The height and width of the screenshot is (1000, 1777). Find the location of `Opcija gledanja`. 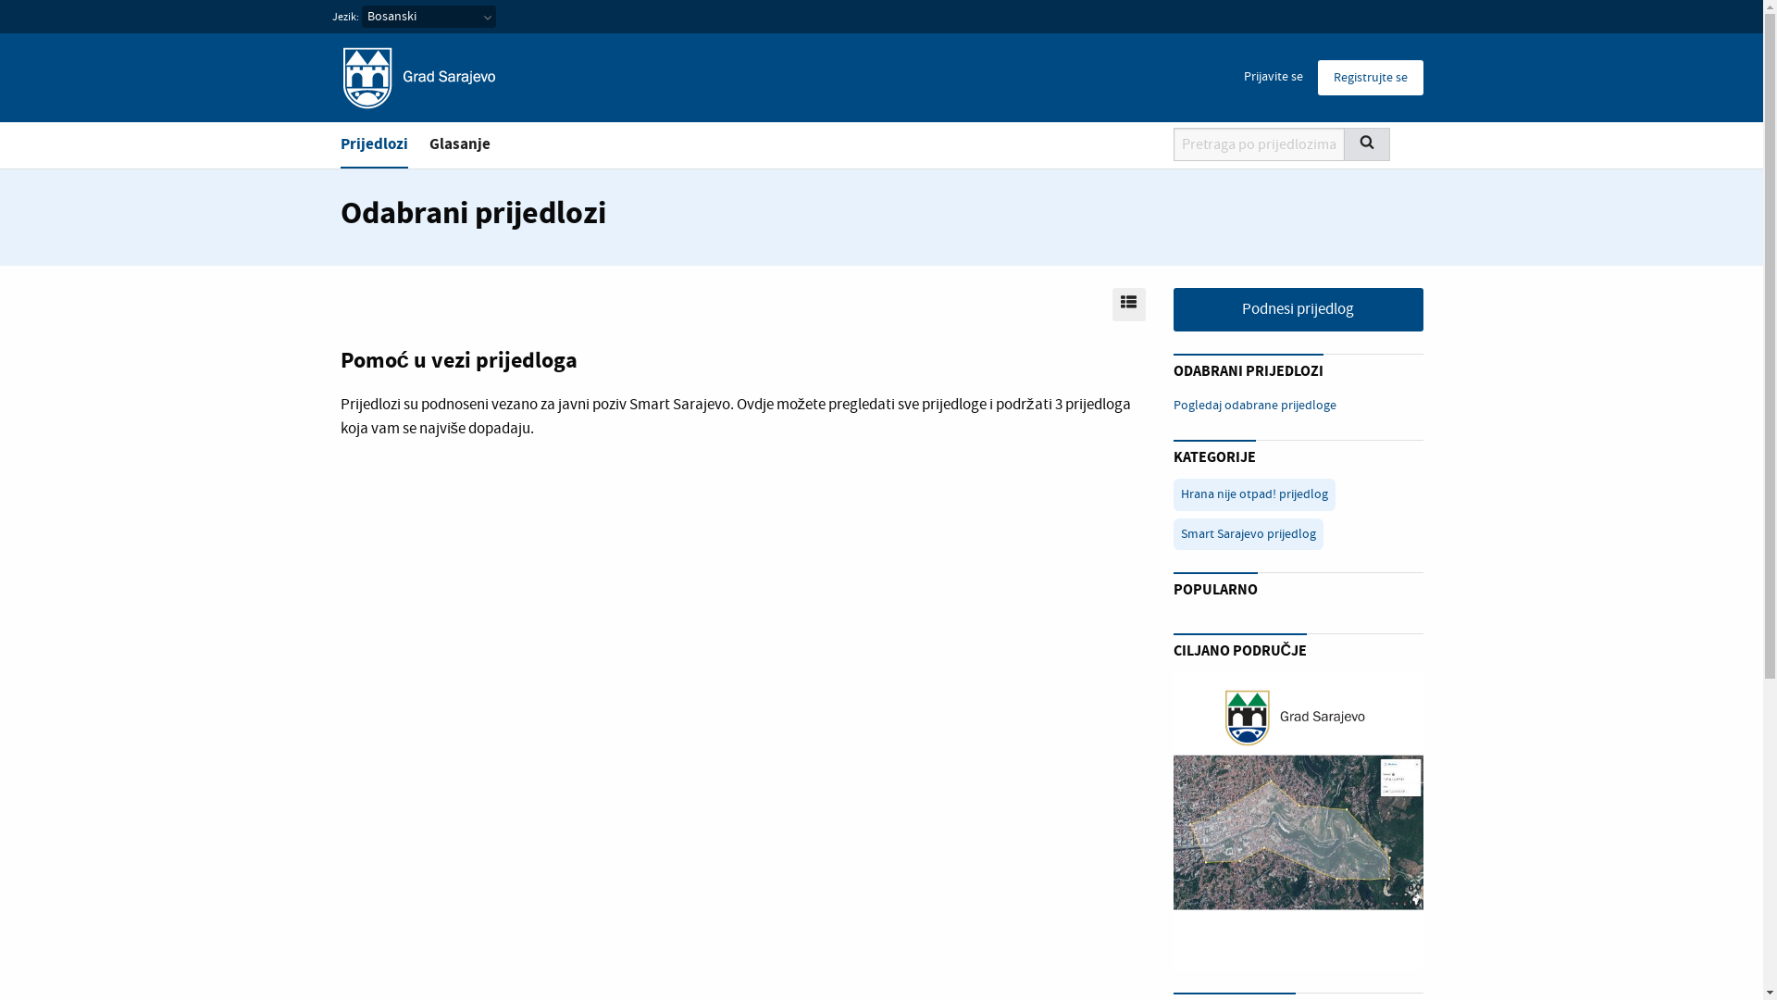

Opcija gledanja is located at coordinates (1129, 305).